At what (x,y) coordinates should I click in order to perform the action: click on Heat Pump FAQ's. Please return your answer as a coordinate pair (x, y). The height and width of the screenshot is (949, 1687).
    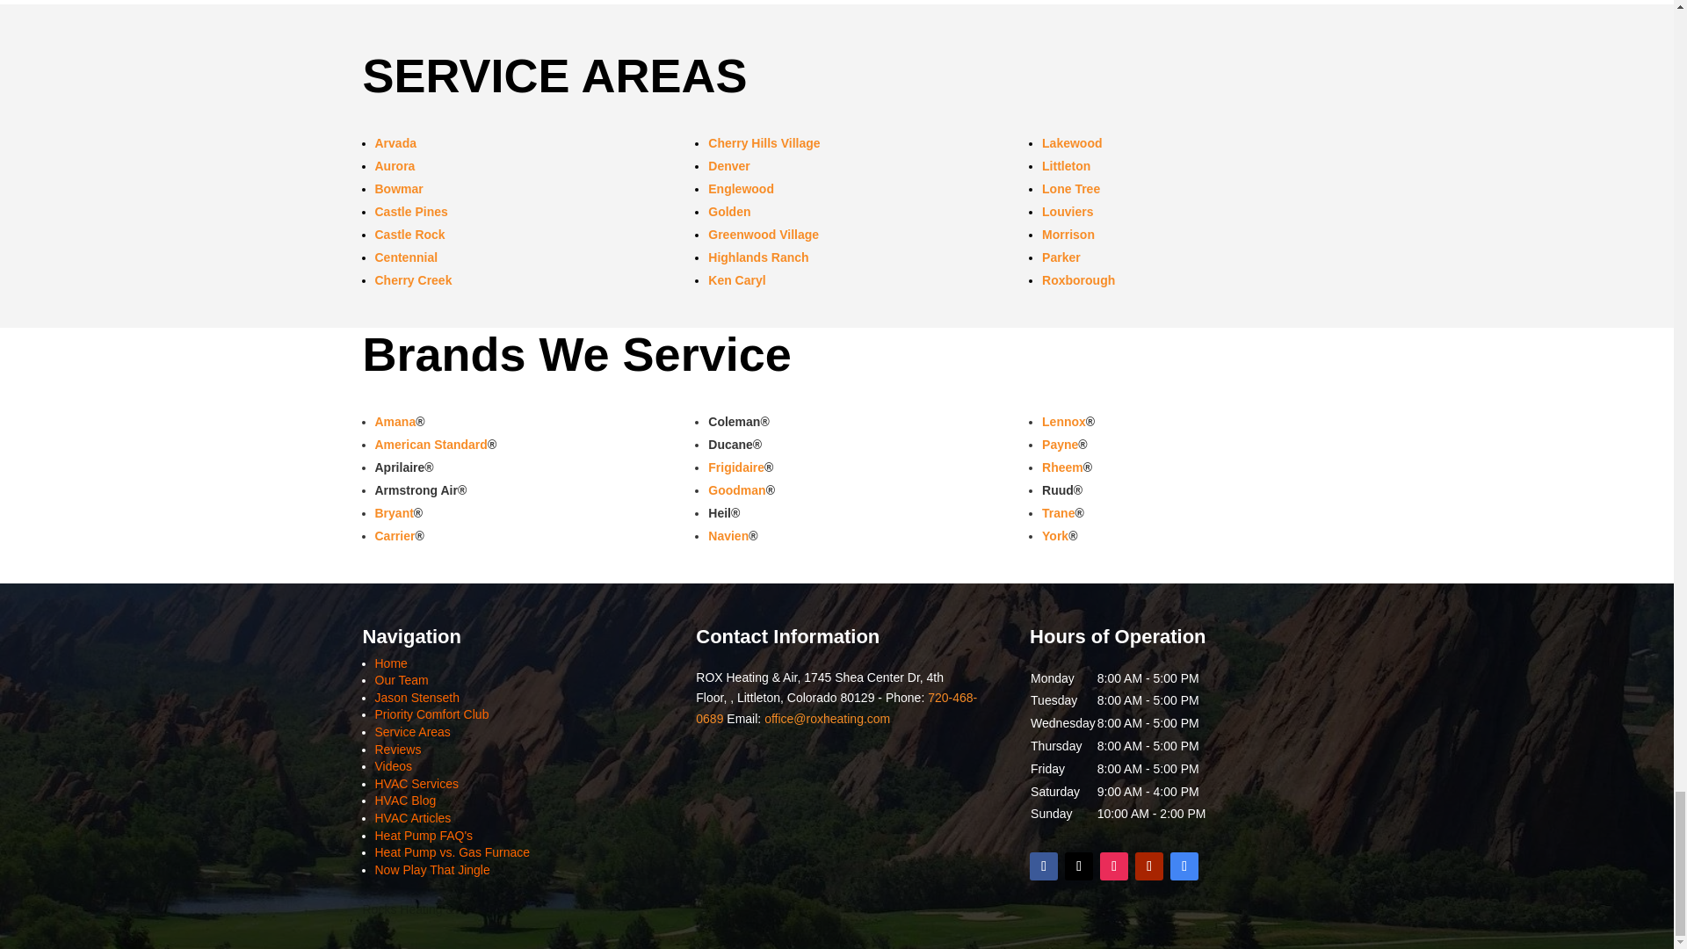
    Looking at the image, I should click on (424, 834).